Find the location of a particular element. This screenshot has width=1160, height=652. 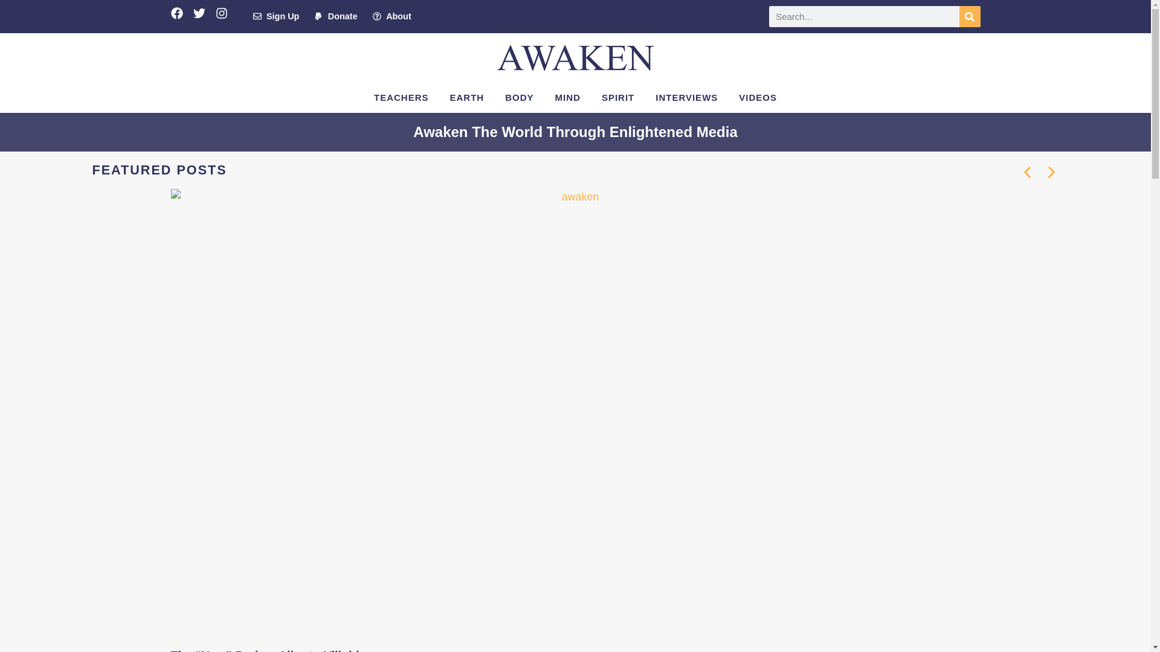

BODY is located at coordinates (520, 98).